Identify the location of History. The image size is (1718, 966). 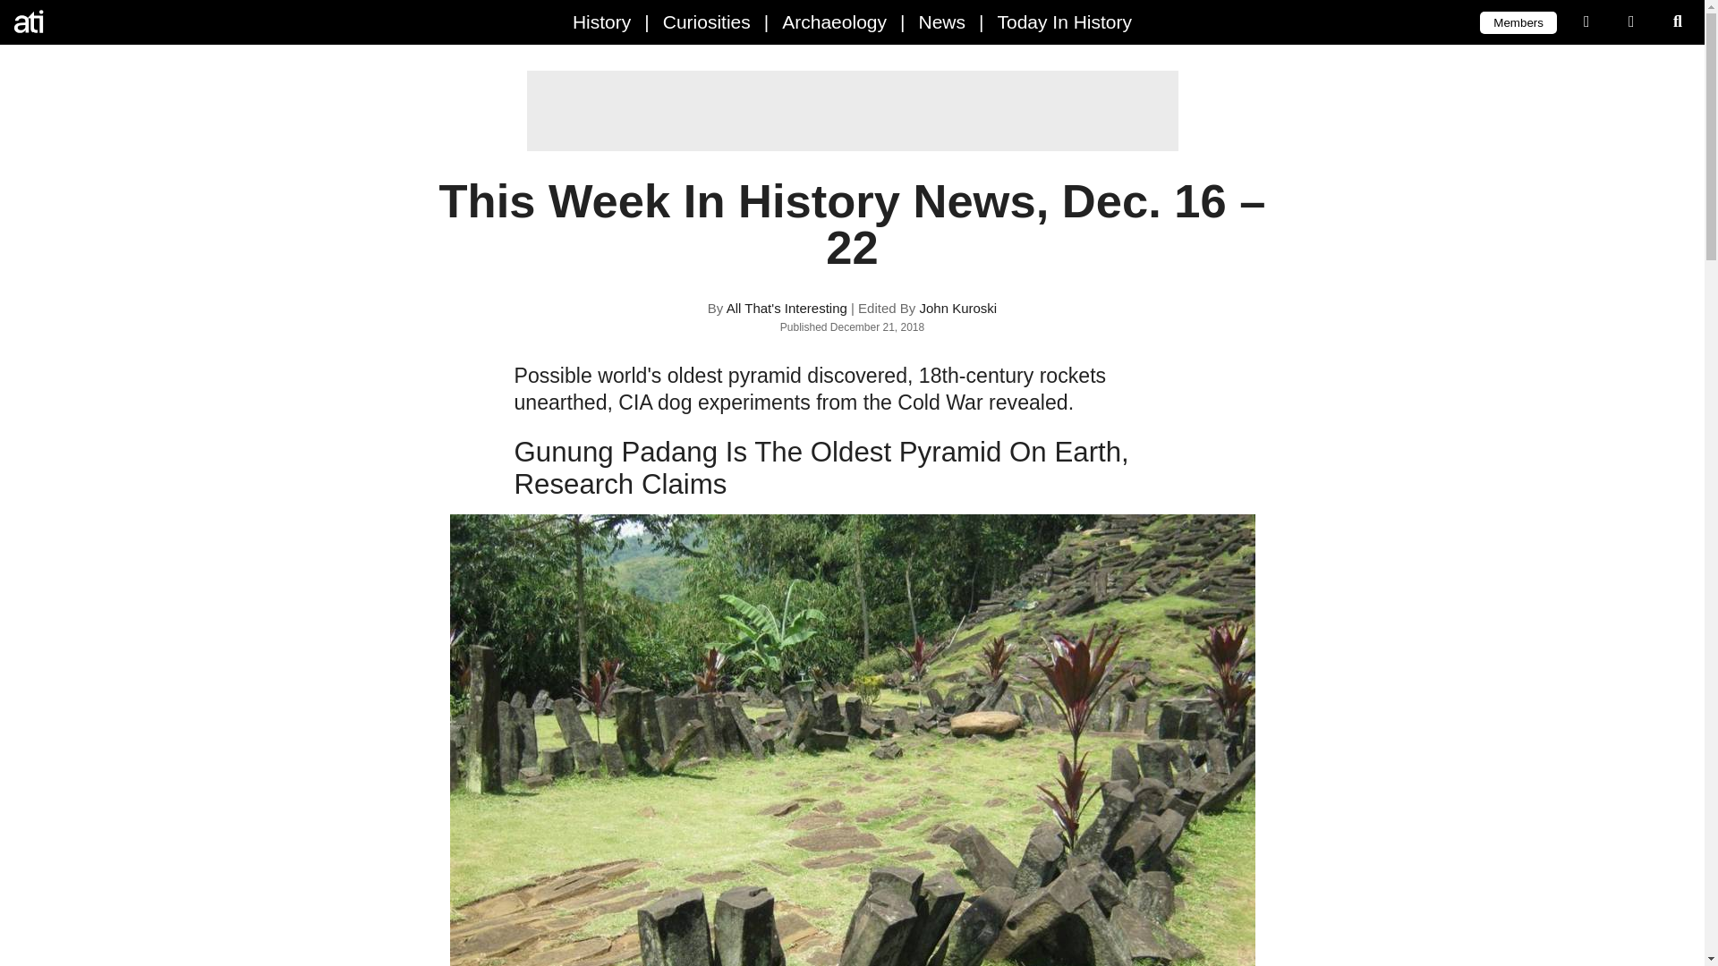
(601, 21).